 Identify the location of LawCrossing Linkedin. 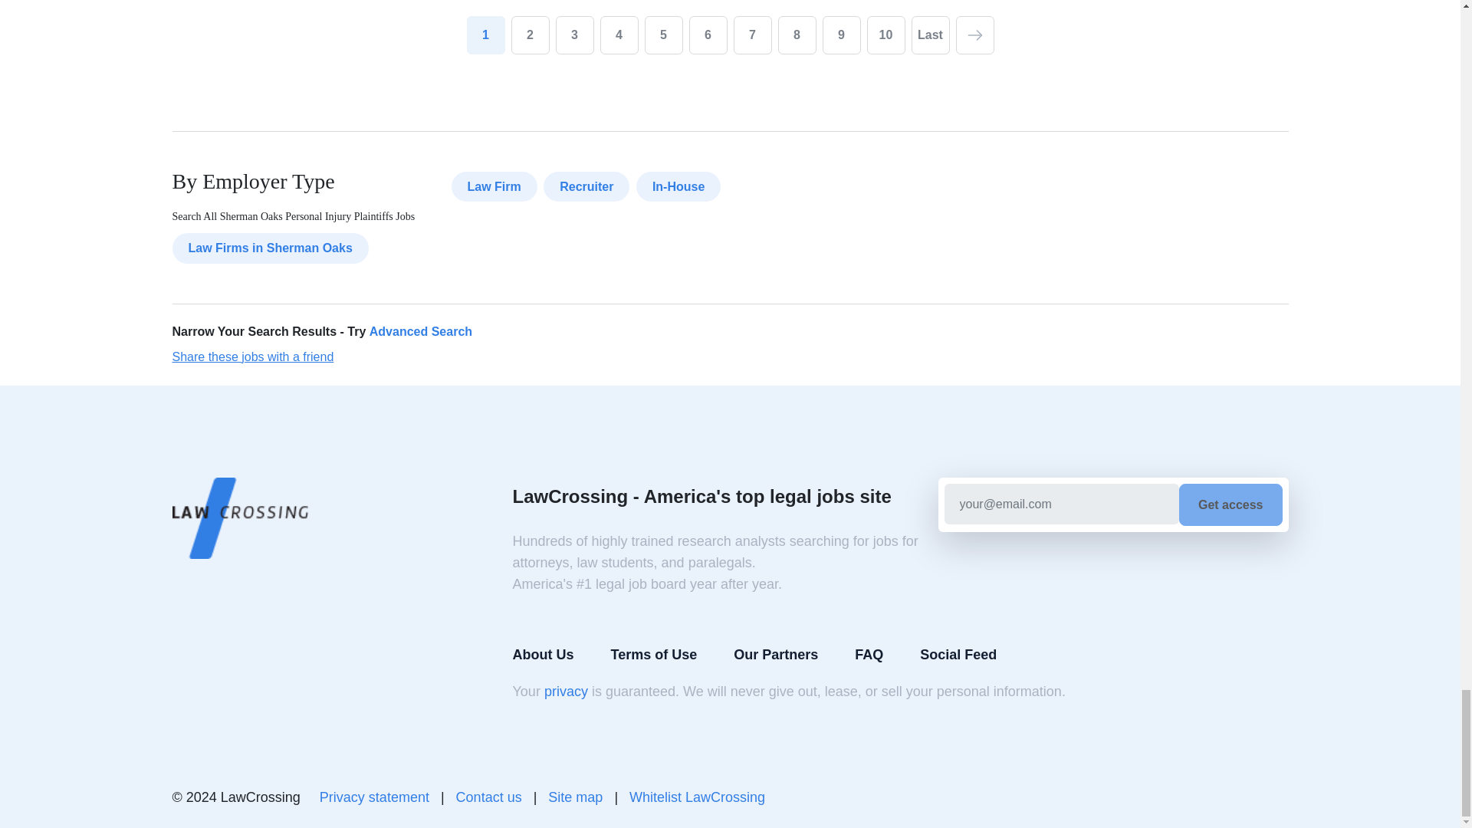
(1239, 797).